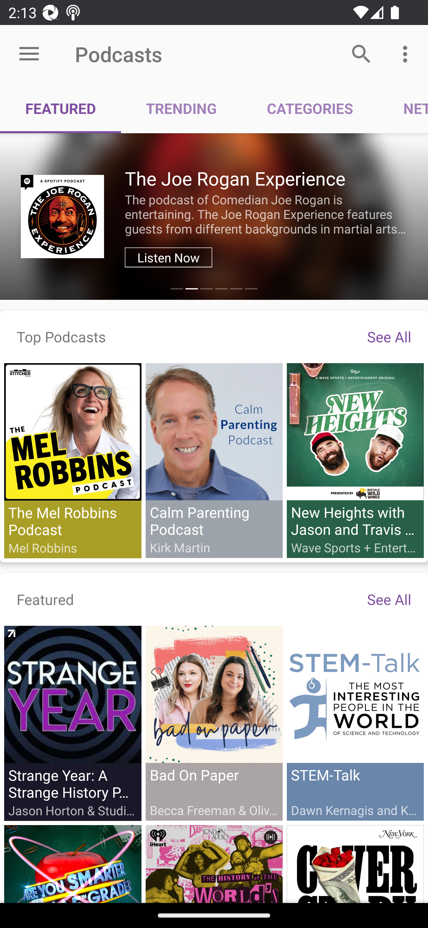 The width and height of the screenshot is (428, 928). What do you see at coordinates (361, 54) in the screenshot?
I see `Search` at bounding box center [361, 54].